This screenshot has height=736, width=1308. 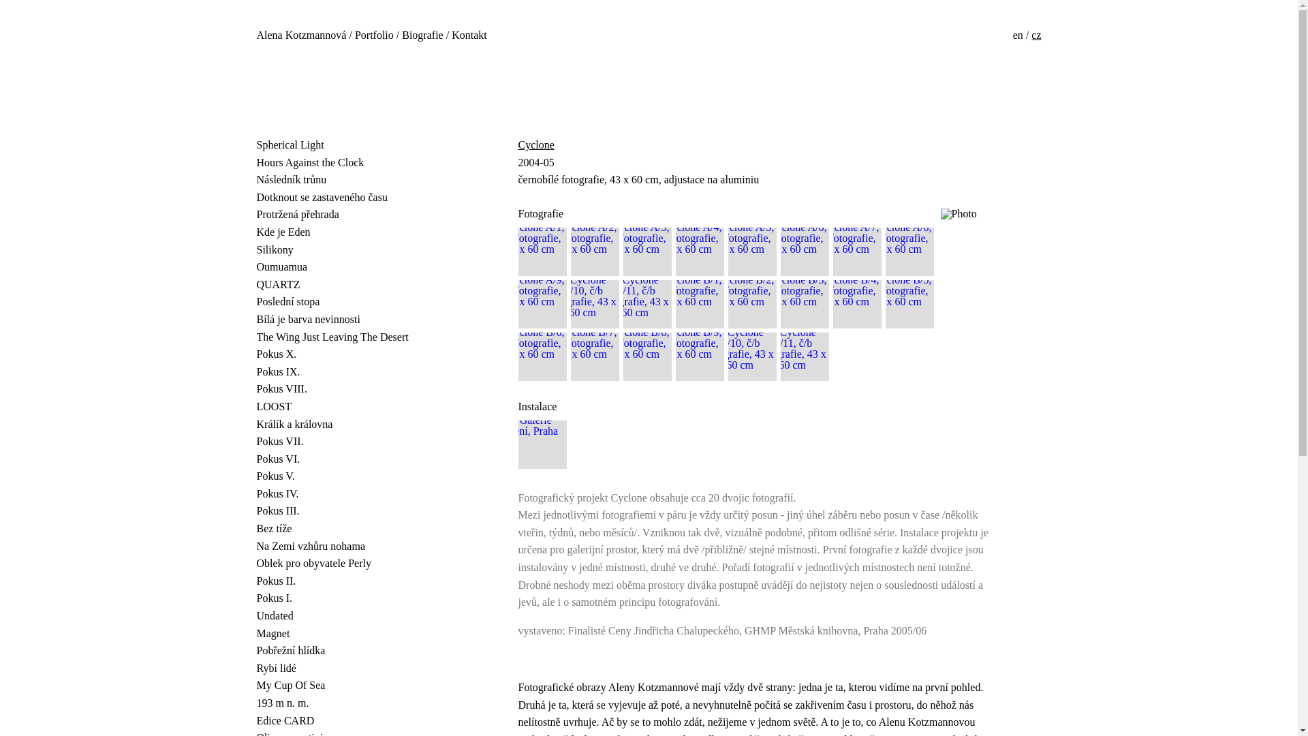 What do you see at coordinates (469, 35) in the screenshot?
I see `Kontakt` at bounding box center [469, 35].